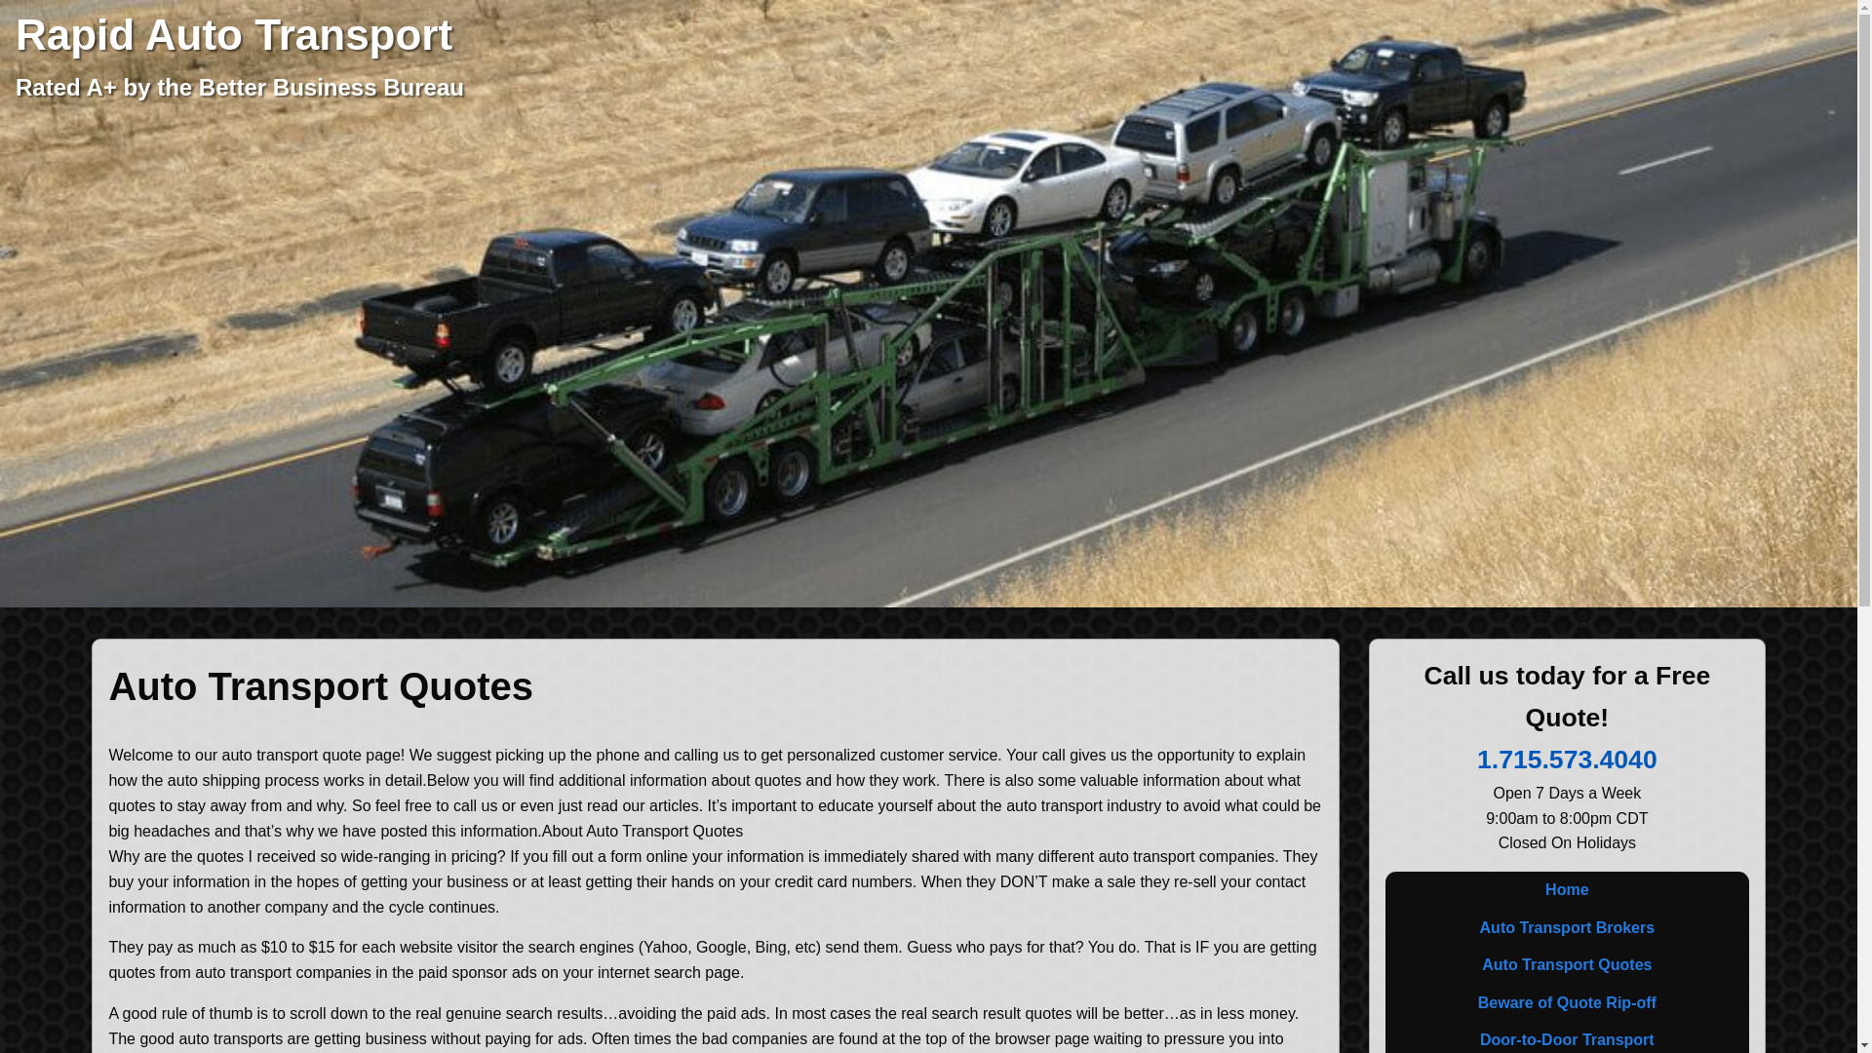  I want to click on Auto Transport Brokers, so click(1566, 928).